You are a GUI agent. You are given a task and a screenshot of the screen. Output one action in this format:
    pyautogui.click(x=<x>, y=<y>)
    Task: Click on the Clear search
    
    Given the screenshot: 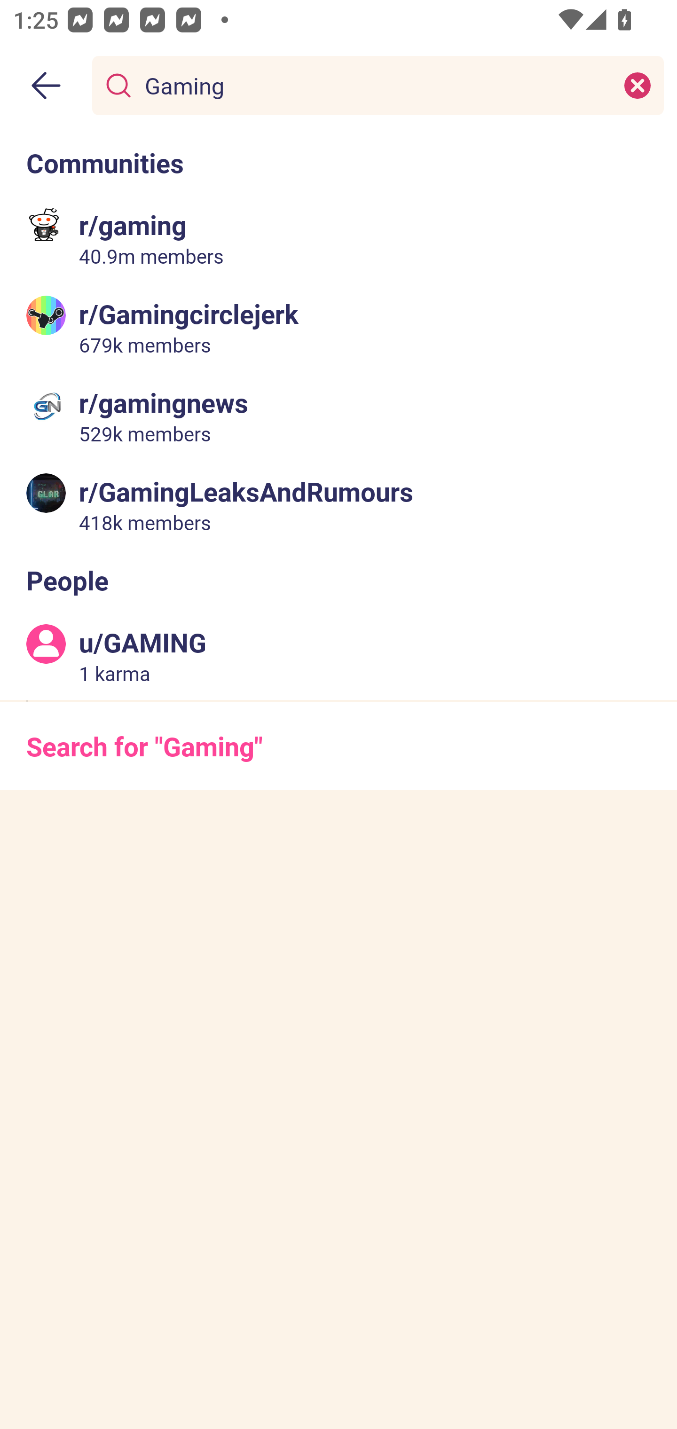 What is the action you would take?
    pyautogui.click(x=638, y=85)
    